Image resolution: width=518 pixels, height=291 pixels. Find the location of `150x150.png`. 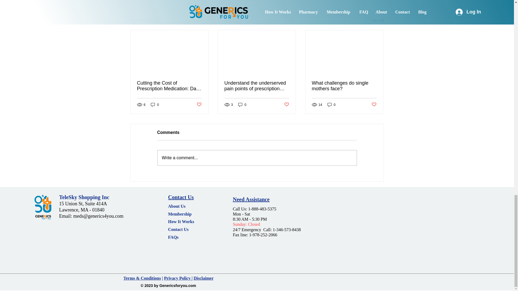

150x150.png is located at coordinates (43, 207).